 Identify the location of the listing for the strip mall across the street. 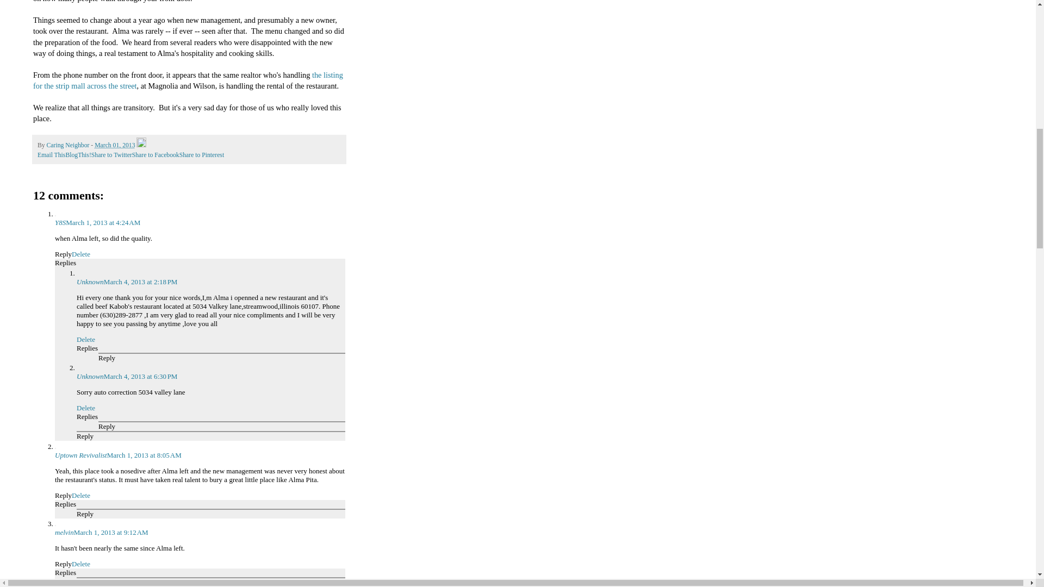
(188, 80).